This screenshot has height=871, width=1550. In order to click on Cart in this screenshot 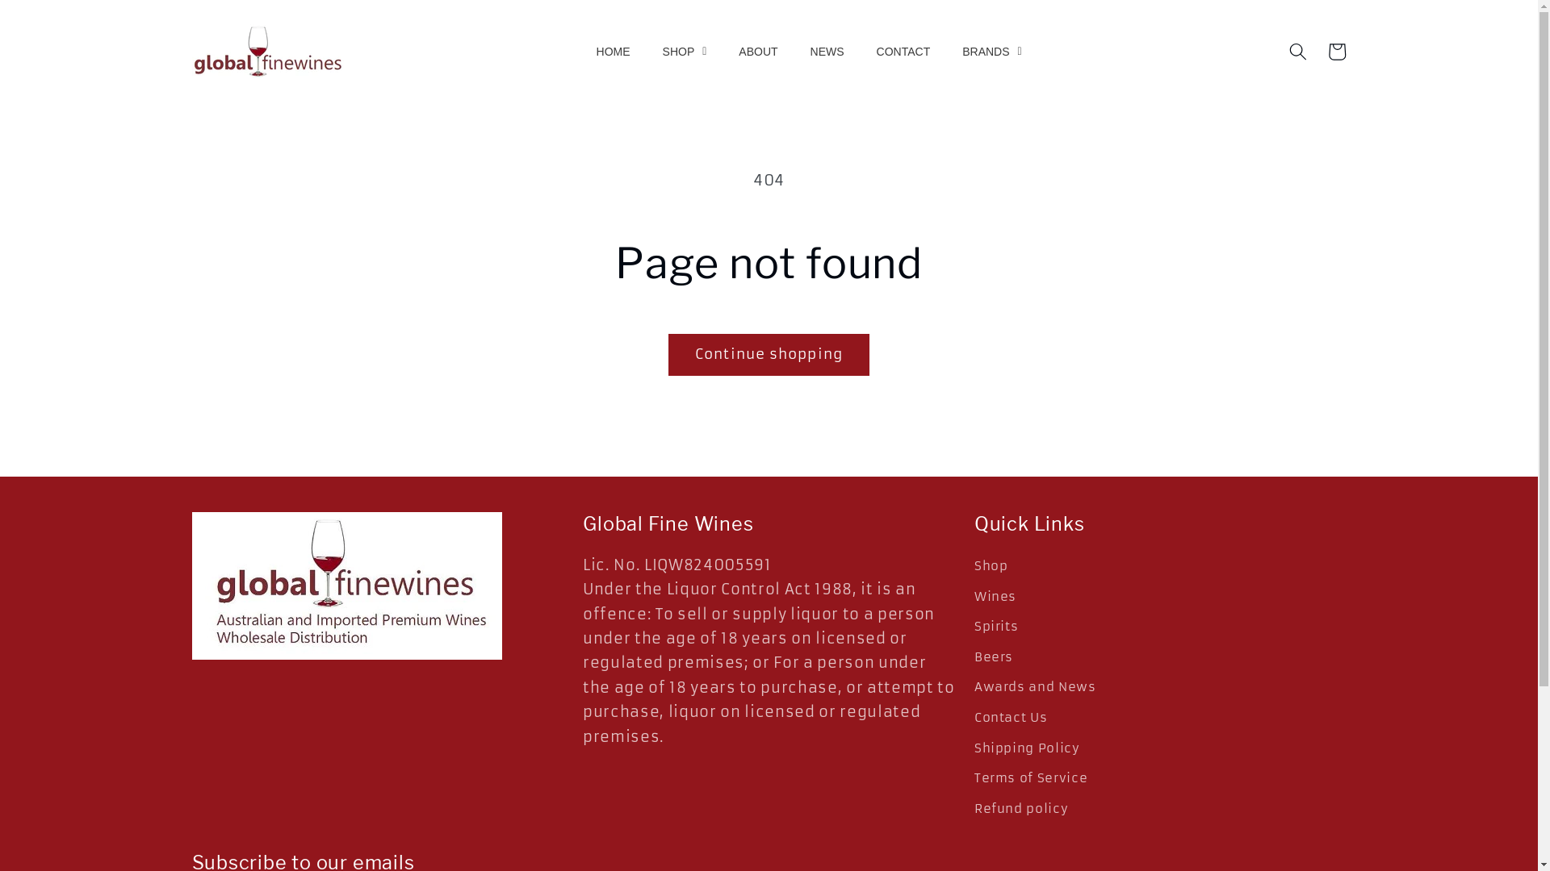, I will do `click(1337, 52)`.